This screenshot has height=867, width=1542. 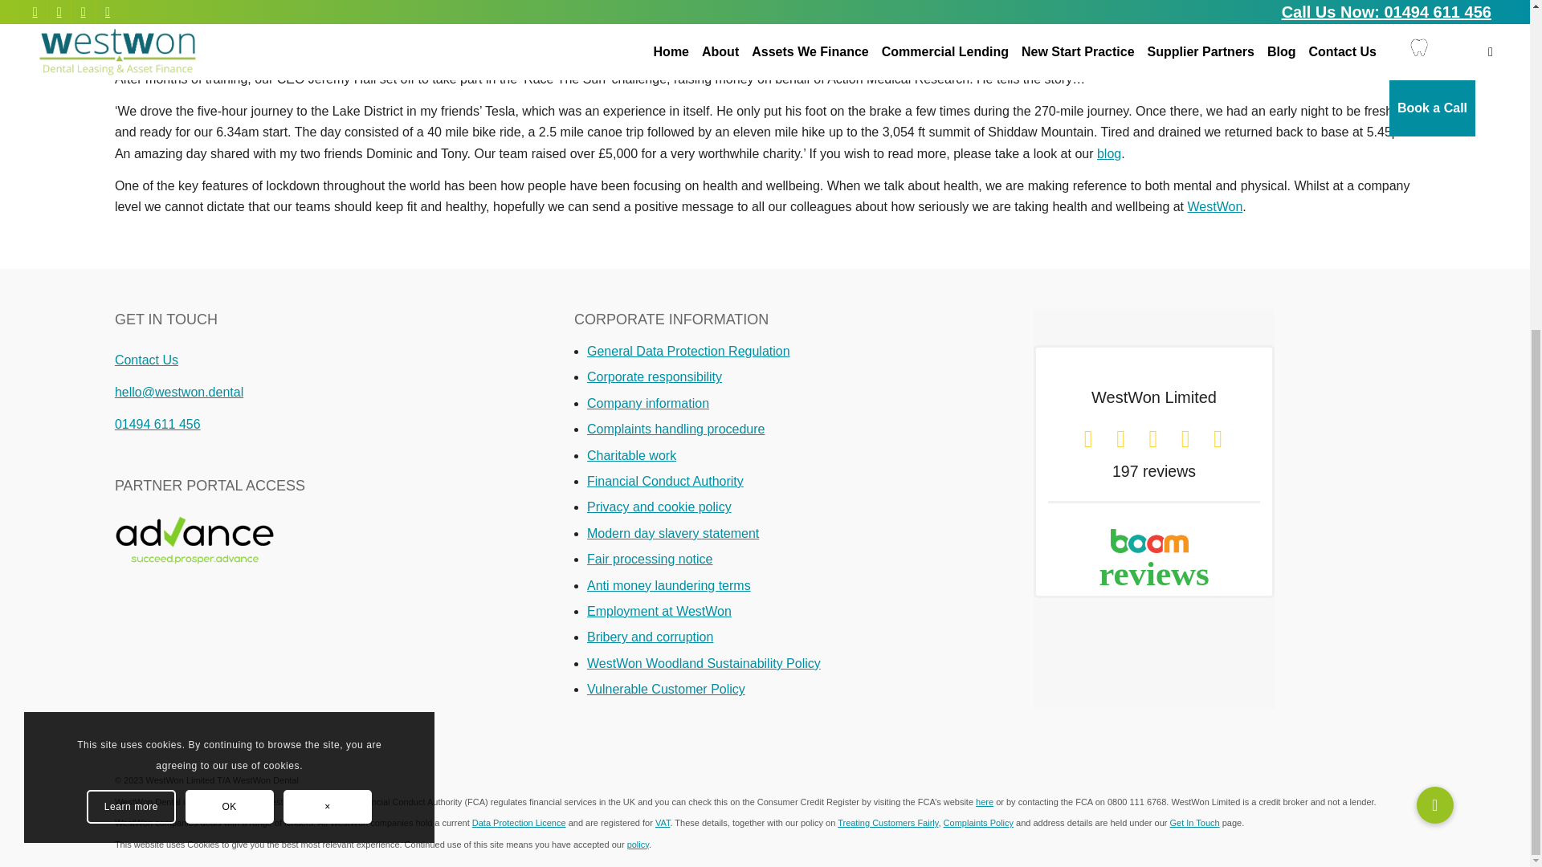 What do you see at coordinates (1214, 206) in the screenshot?
I see `WestWon` at bounding box center [1214, 206].